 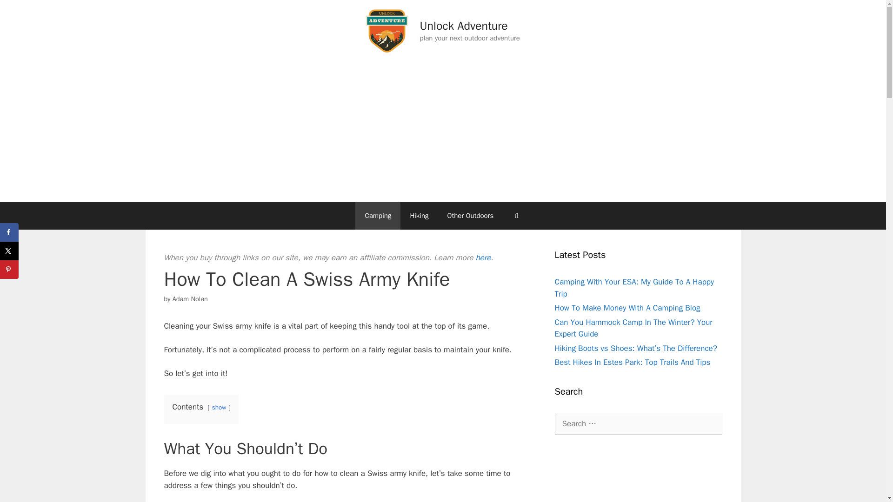 What do you see at coordinates (9, 251) in the screenshot?
I see `Share on X` at bounding box center [9, 251].